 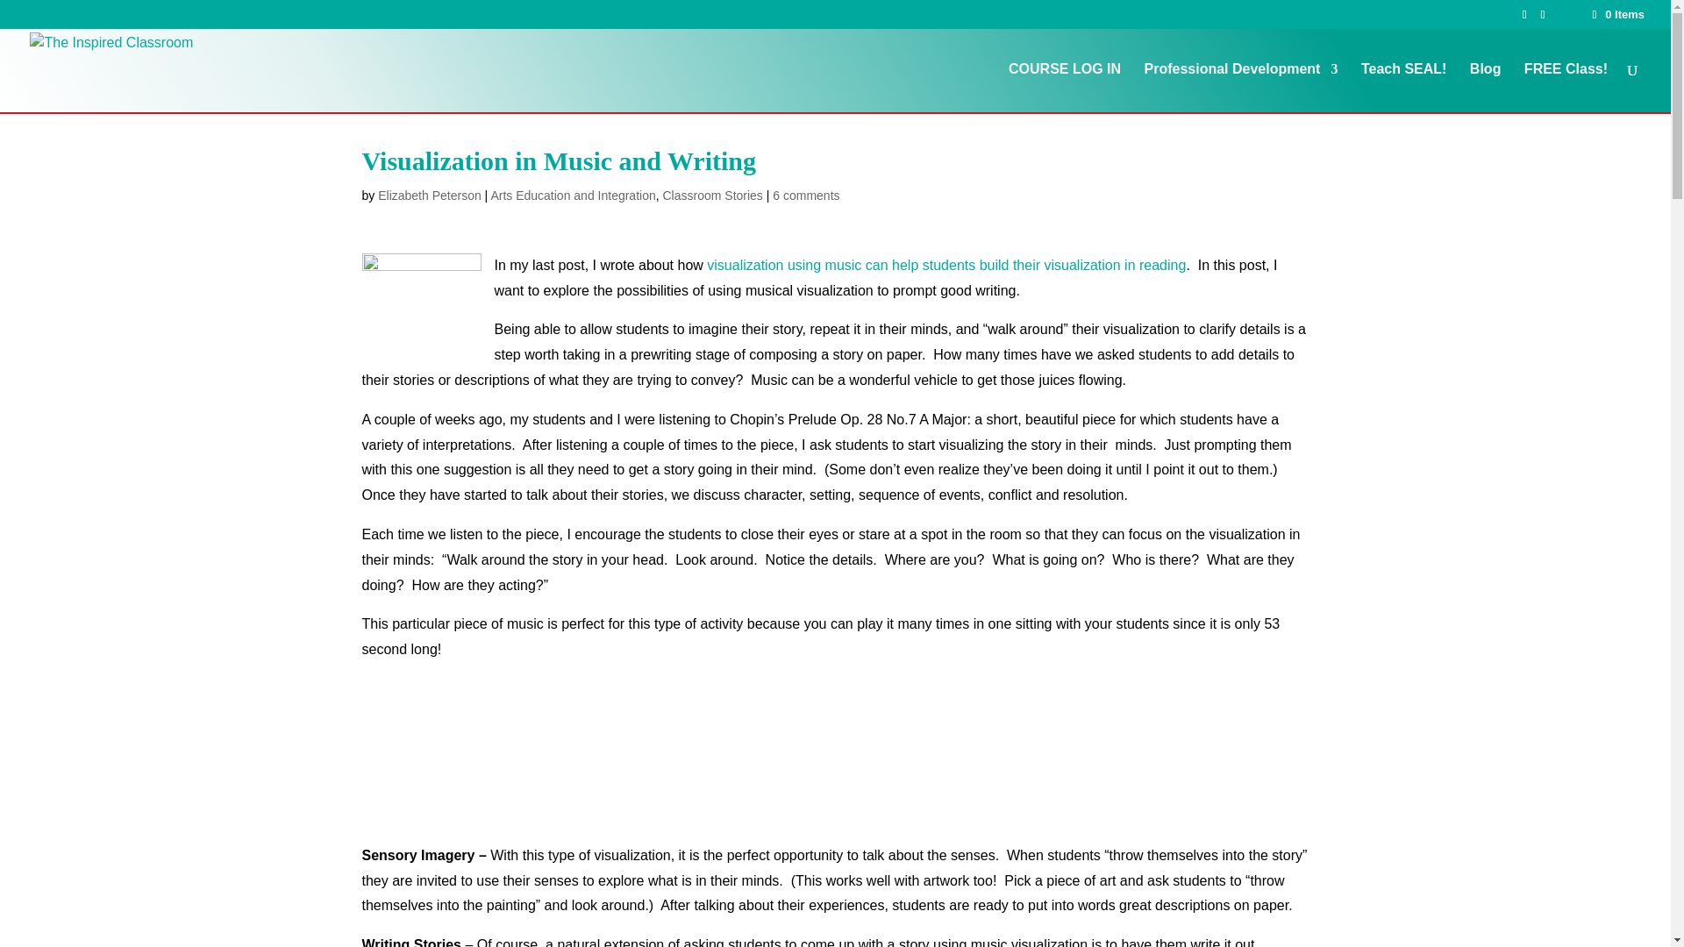 What do you see at coordinates (572, 195) in the screenshot?
I see `Arts Education and Integration` at bounding box center [572, 195].